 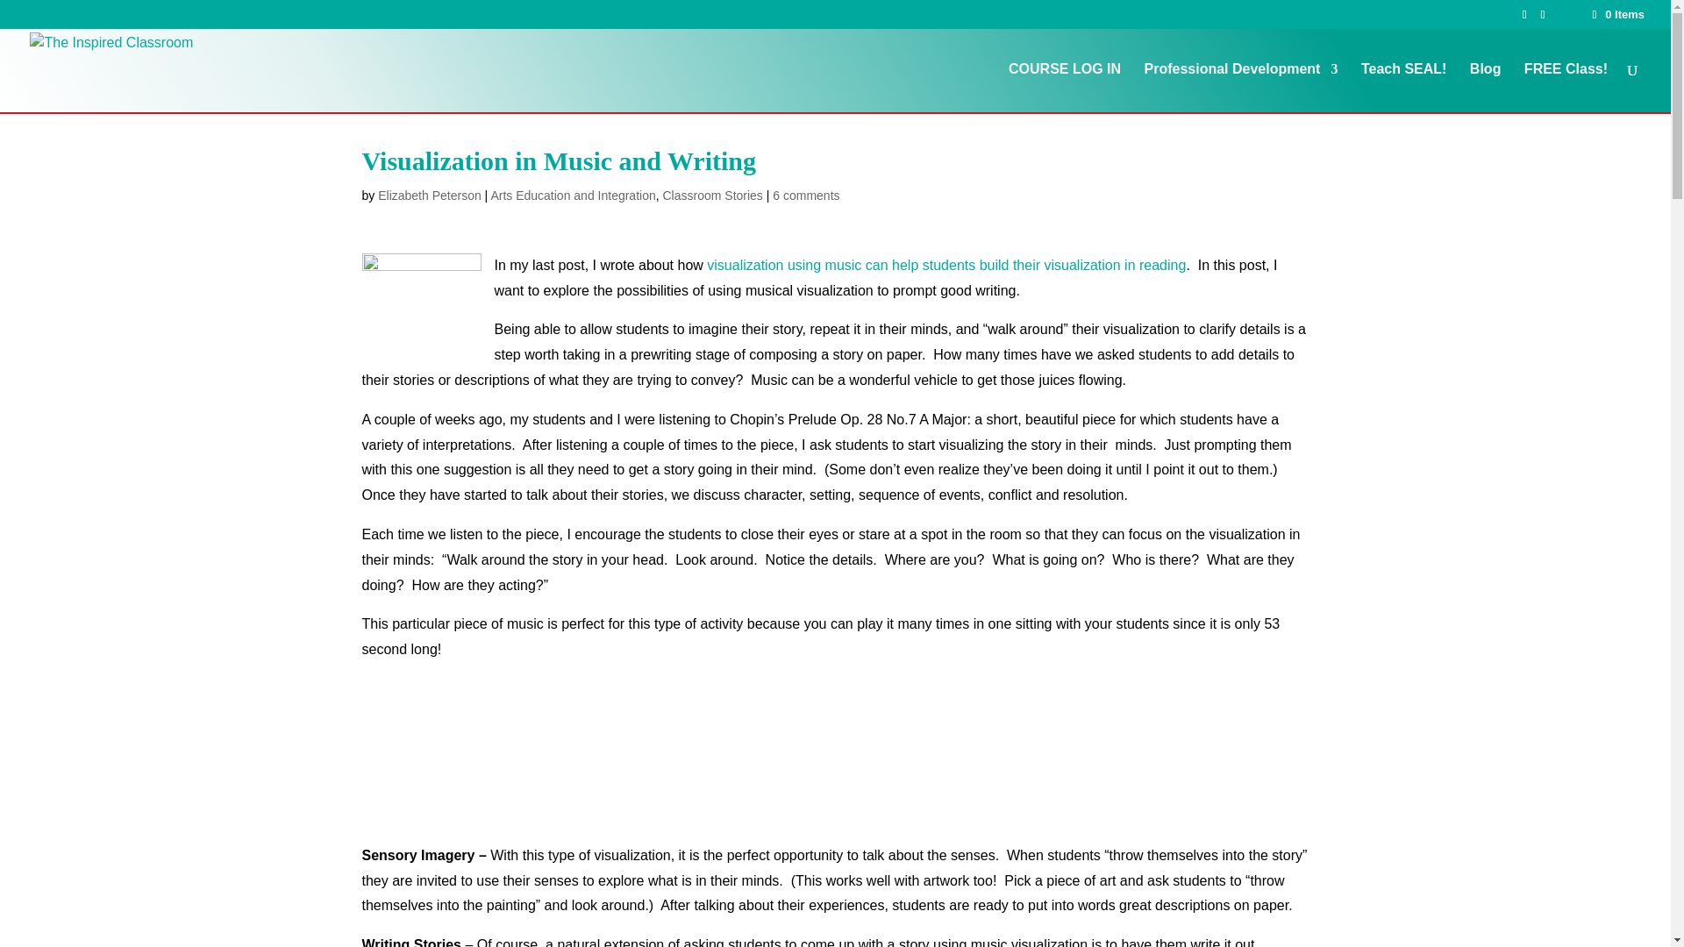 What do you see at coordinates (572, 195) in the screenshot?
I see `Arts Education and Integration` at bounding box center [572, 195].